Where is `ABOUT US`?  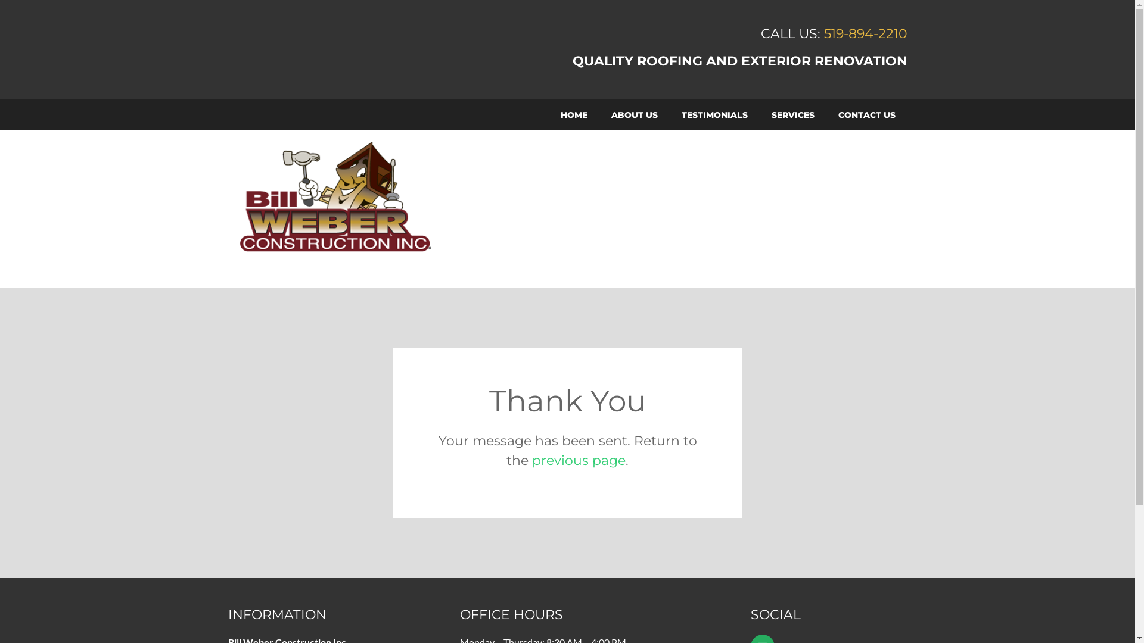 ABOUT US is located at coordinates (635, 116).